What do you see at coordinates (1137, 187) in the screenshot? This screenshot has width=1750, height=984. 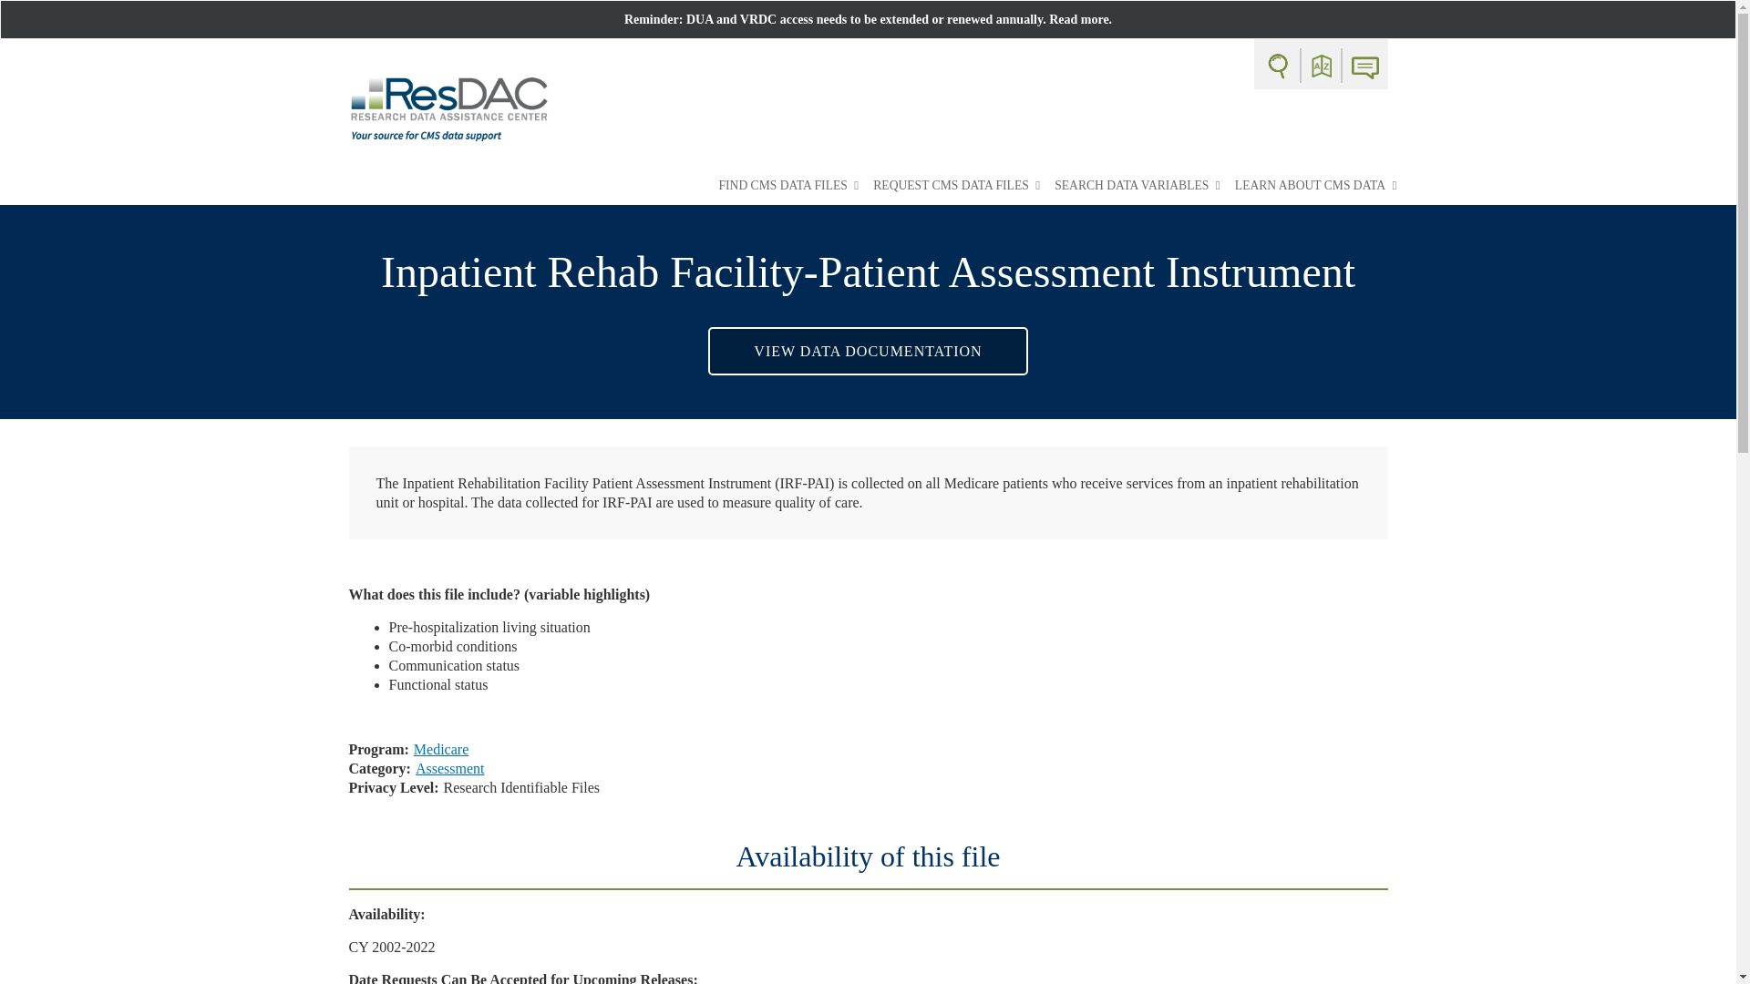 I see `SEARCH DATA VARIABLES` at bounding box center [1137, 187].